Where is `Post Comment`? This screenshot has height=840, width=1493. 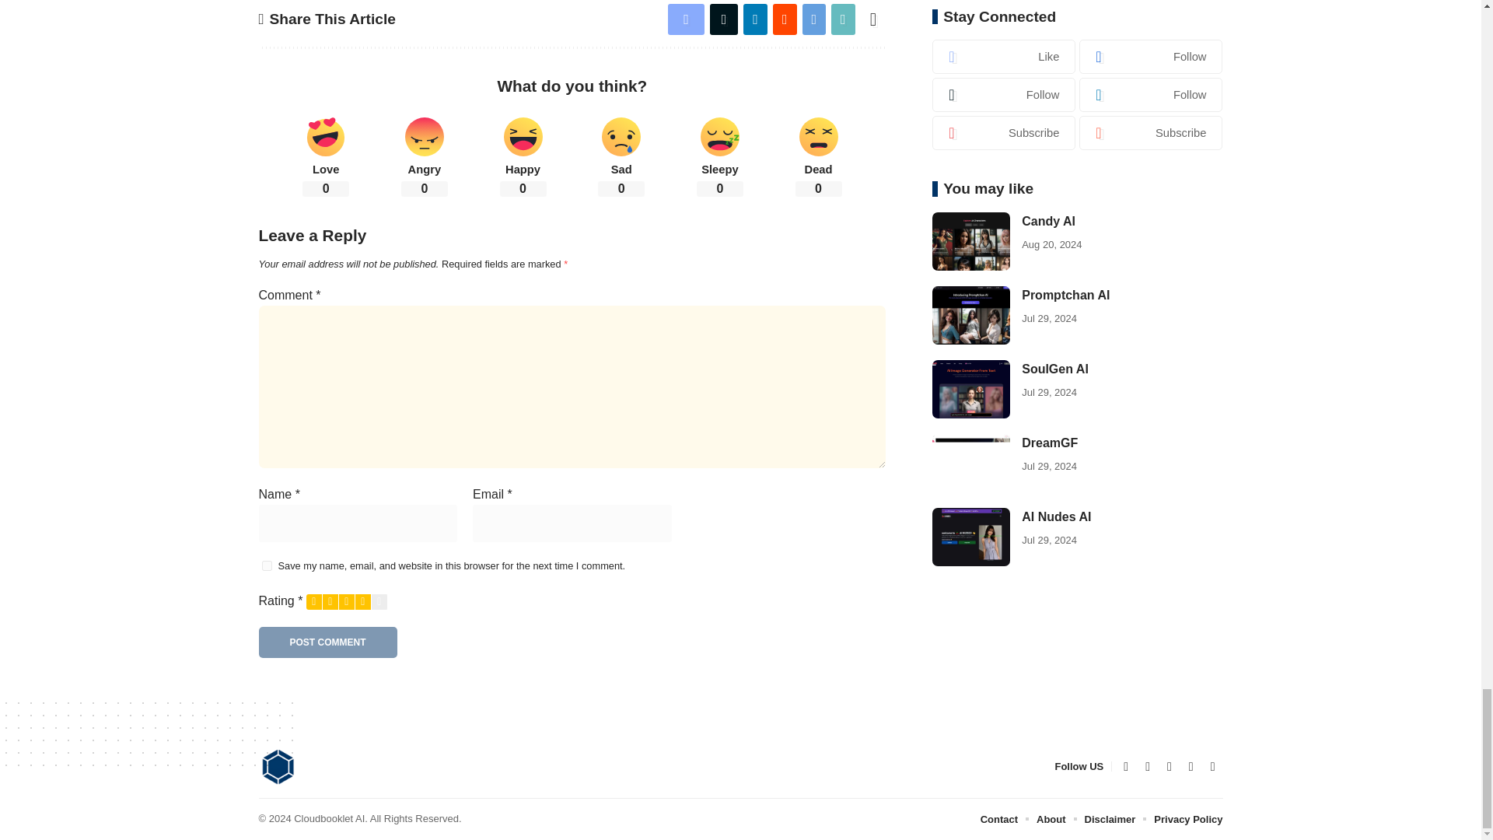
Post Comment is located at coordinates (327, 642).